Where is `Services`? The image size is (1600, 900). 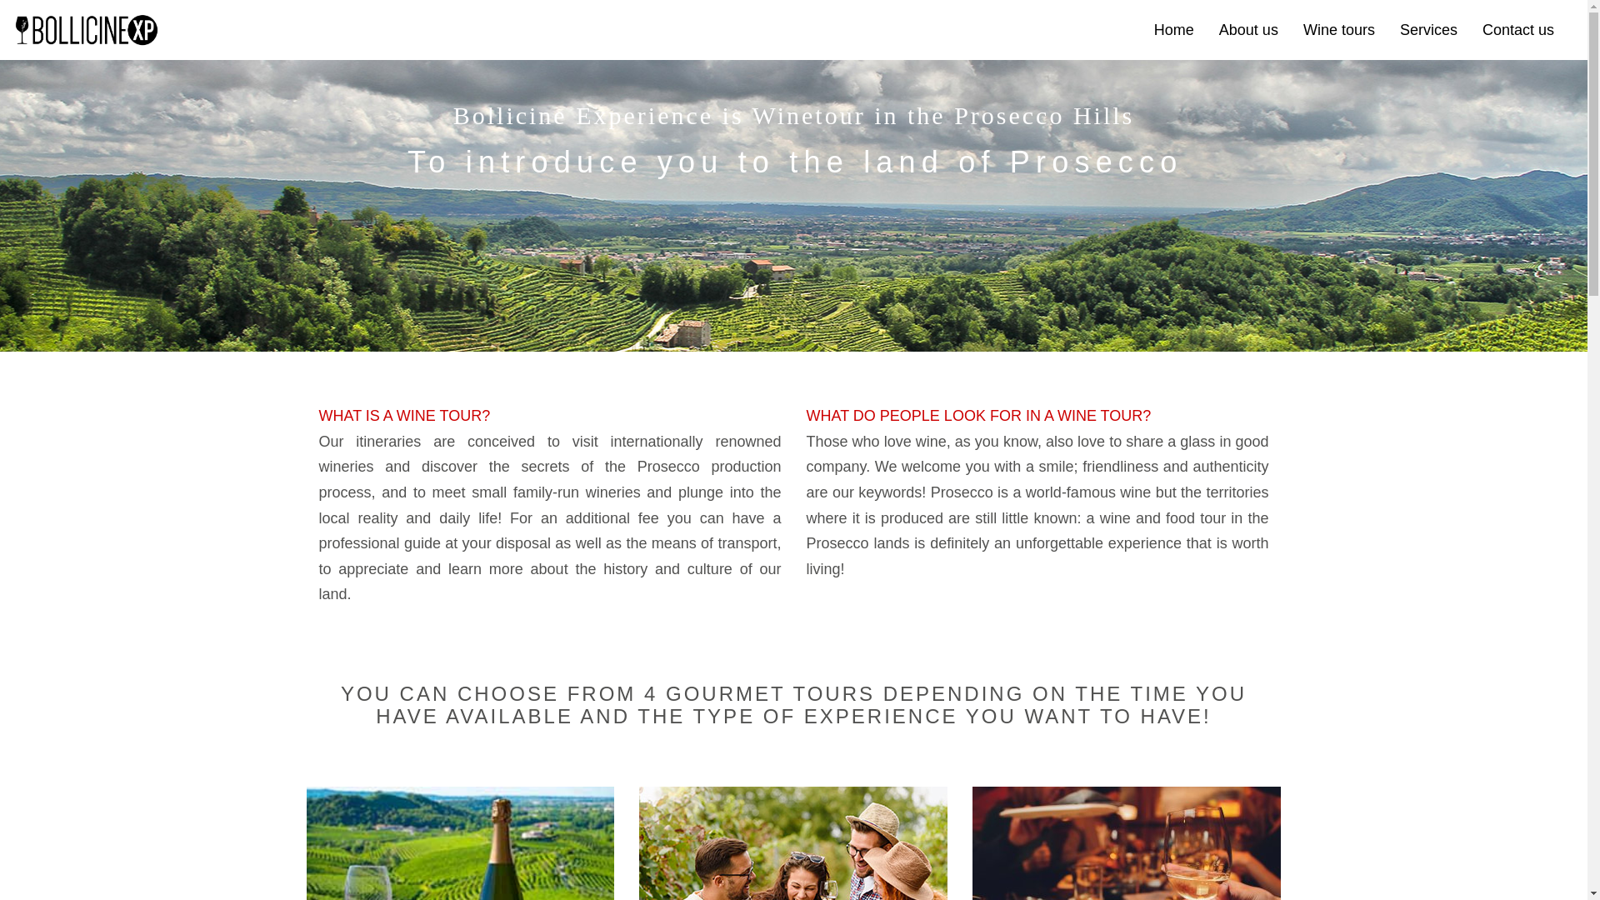
Services is located at coordinates (1428, 30).